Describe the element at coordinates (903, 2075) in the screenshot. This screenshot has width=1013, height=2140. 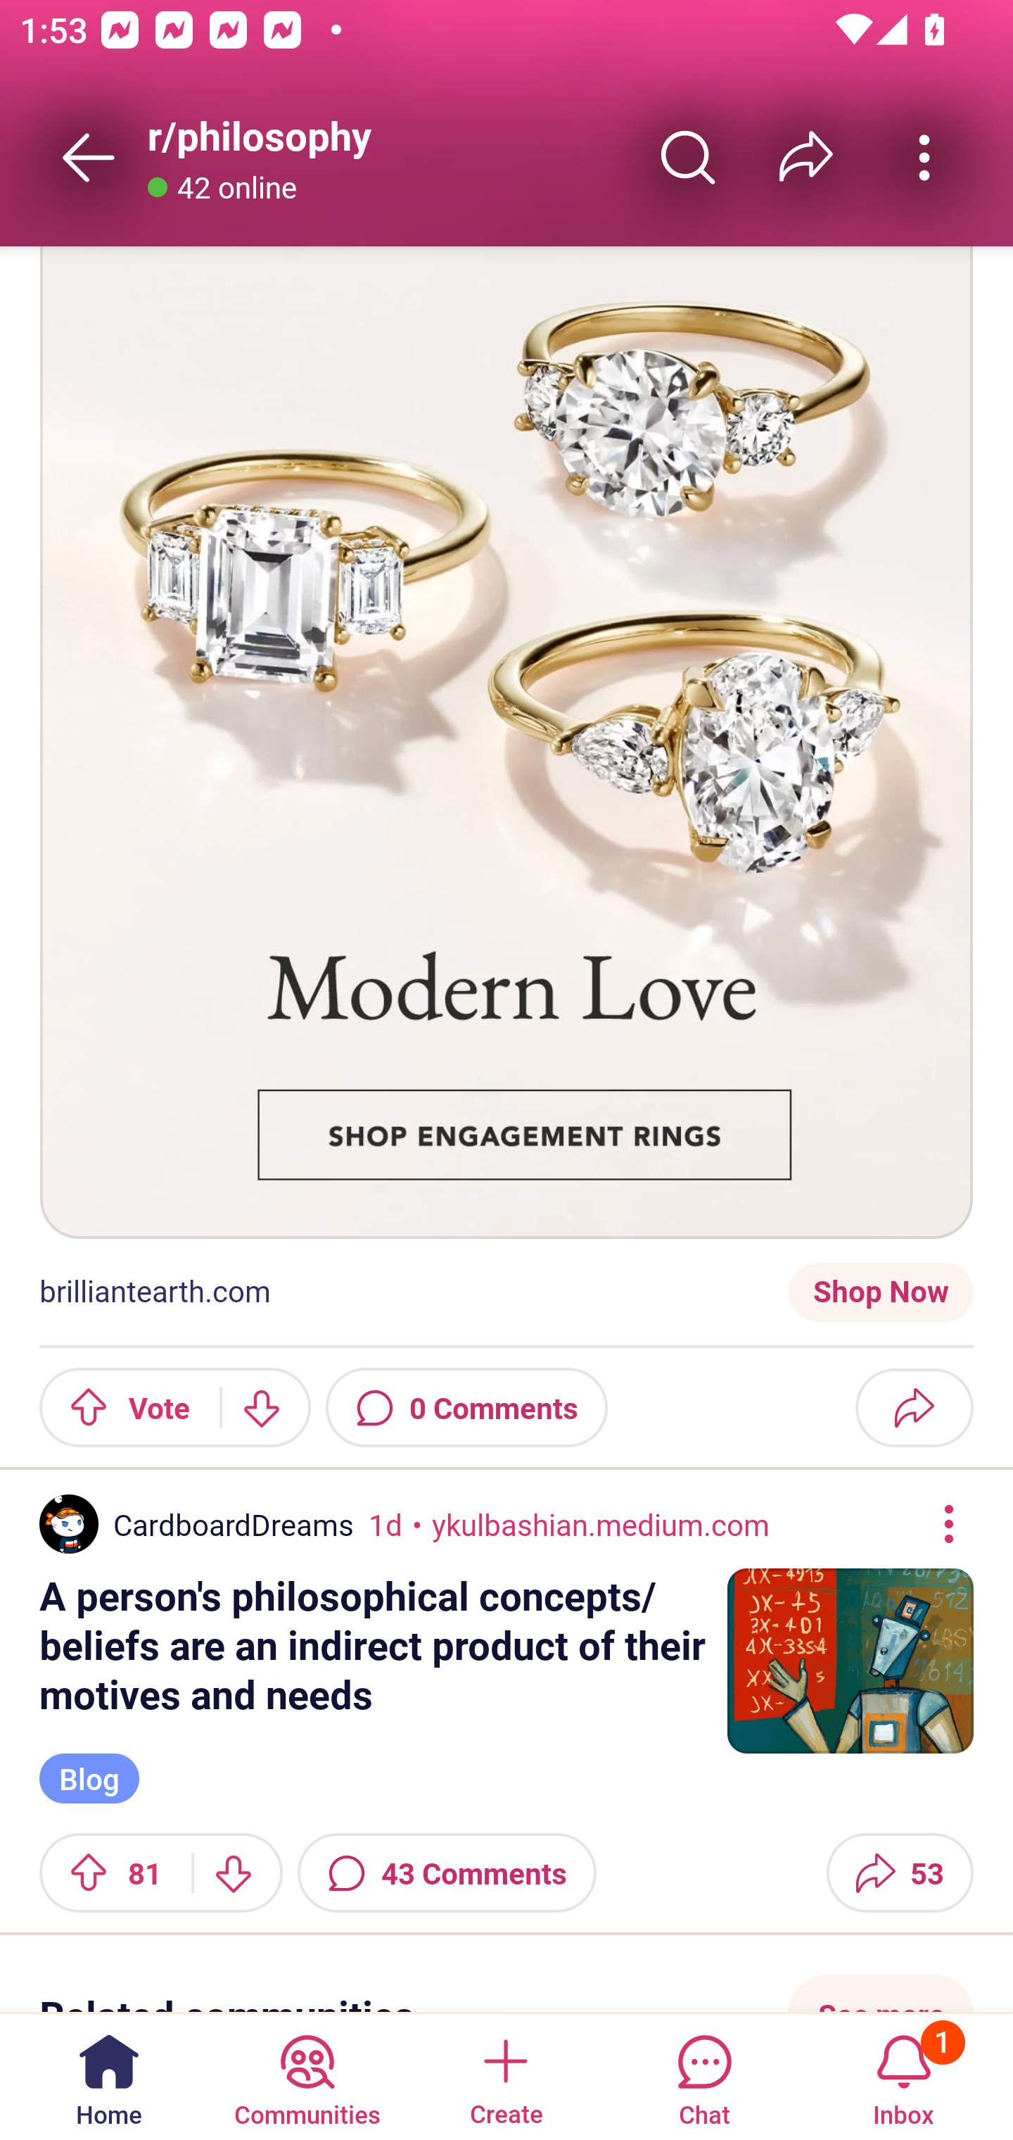
I see `Inbox, has 1 notification 1 Inbox` at that location.